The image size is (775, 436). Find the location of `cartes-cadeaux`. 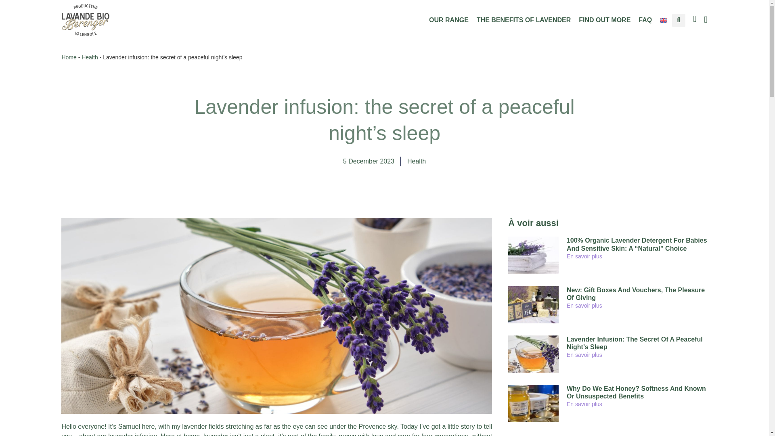

cartes-cadeaux is located at coordinates (534, 304).